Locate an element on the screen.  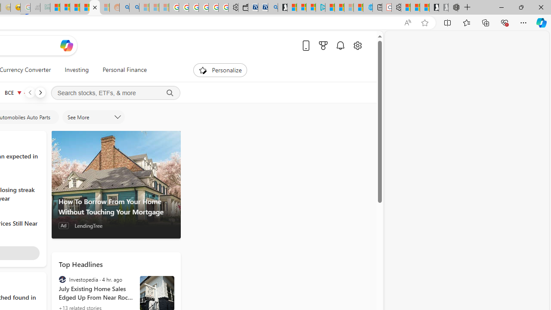
Investing is located at coordinates (77, 70).